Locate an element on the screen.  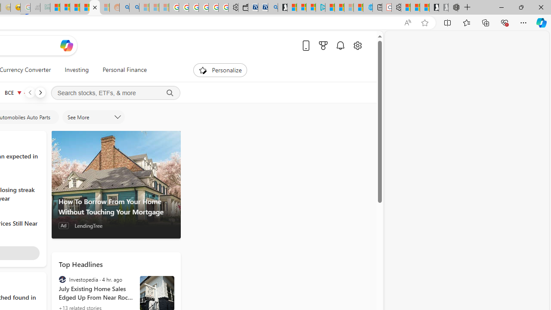
Investing is located at coordinates (77, 70).